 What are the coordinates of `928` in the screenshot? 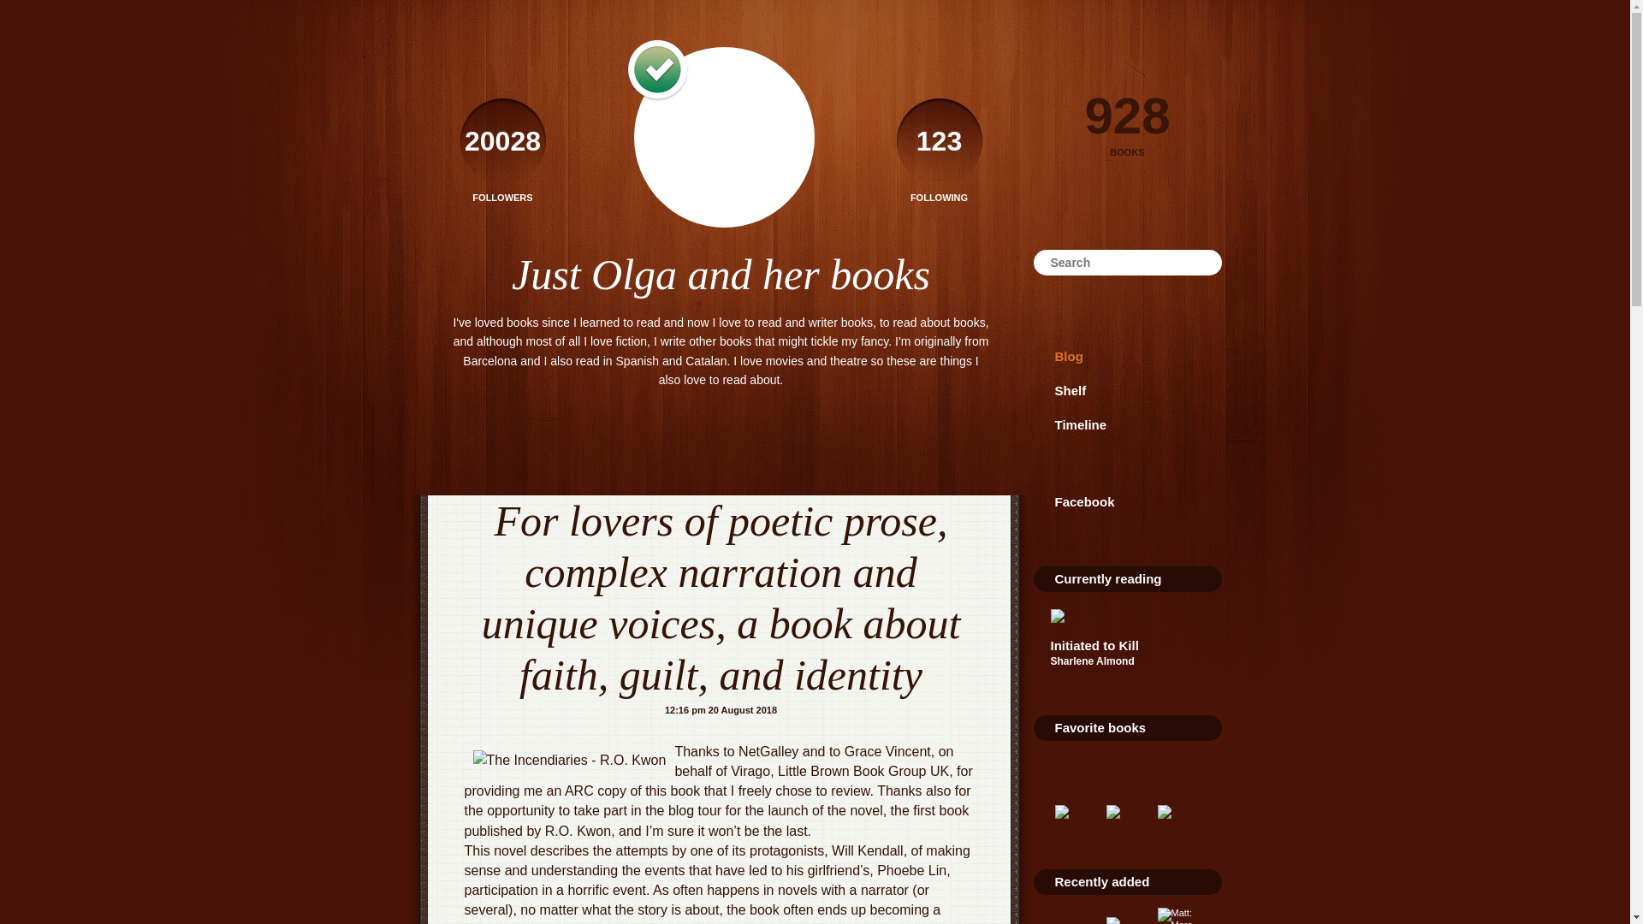 It's located at (1128, 110).